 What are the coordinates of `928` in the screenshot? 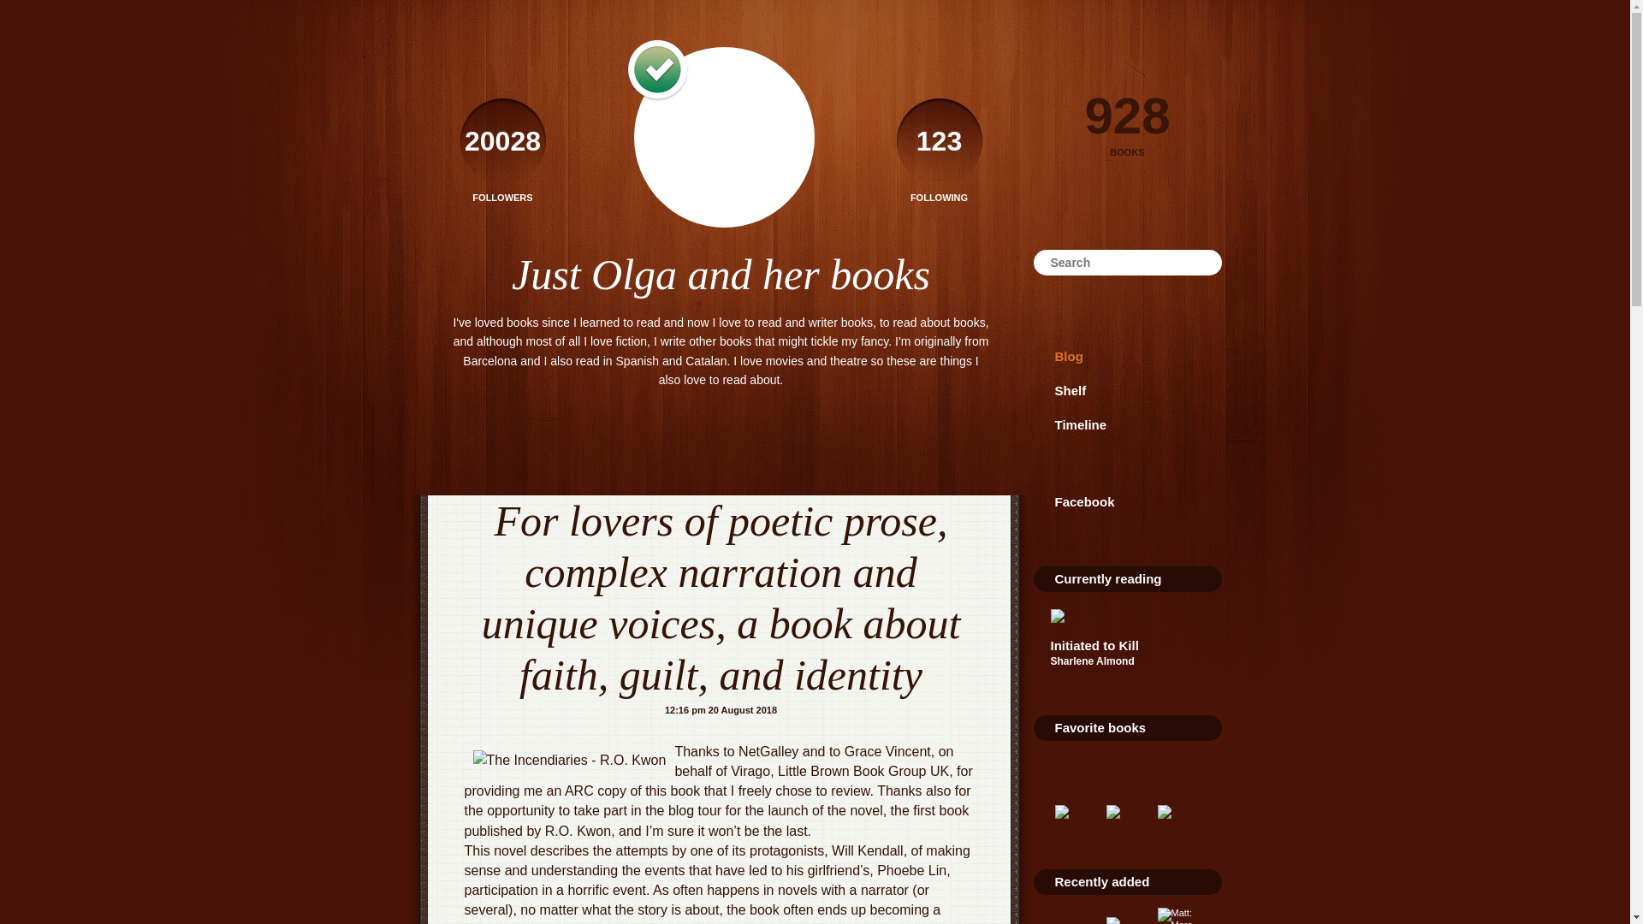 It's located at (1128, 110).